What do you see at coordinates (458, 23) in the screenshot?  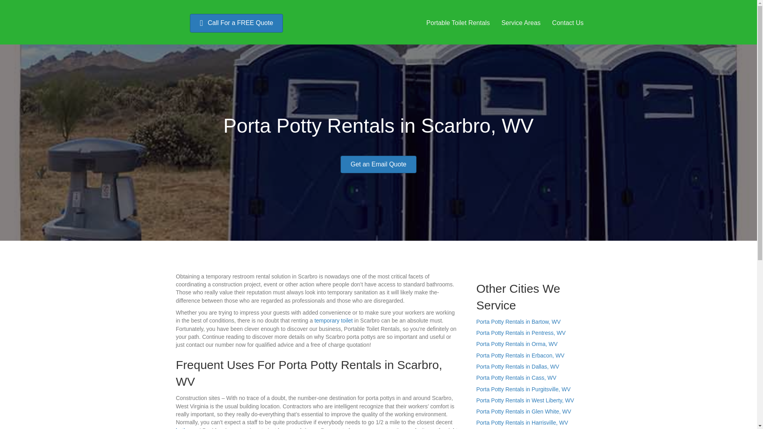 I see `Portable Toilet Rentals` at bounding box center [458, 23].